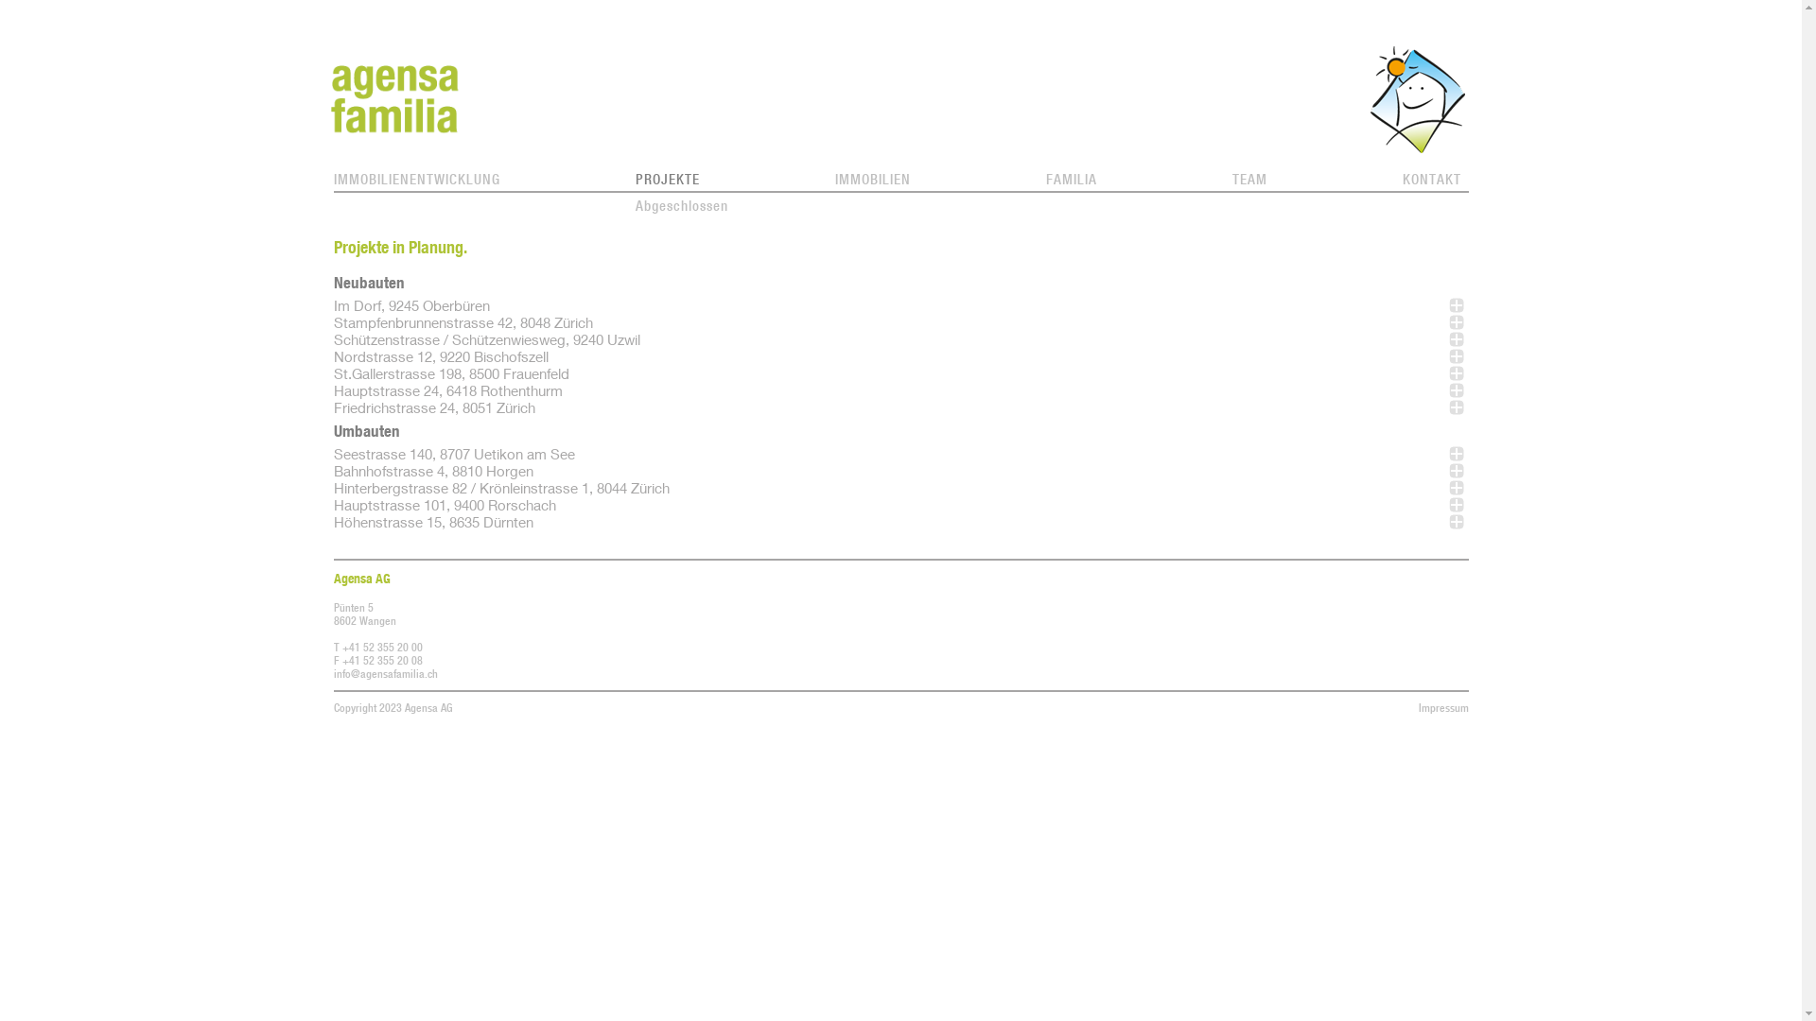 This screenshot has height=1021, width=1816. Describe the element at coordinates (416, 180) in the screenshot. I see `IMMOBILIENENTWICKLUNG` at that location.